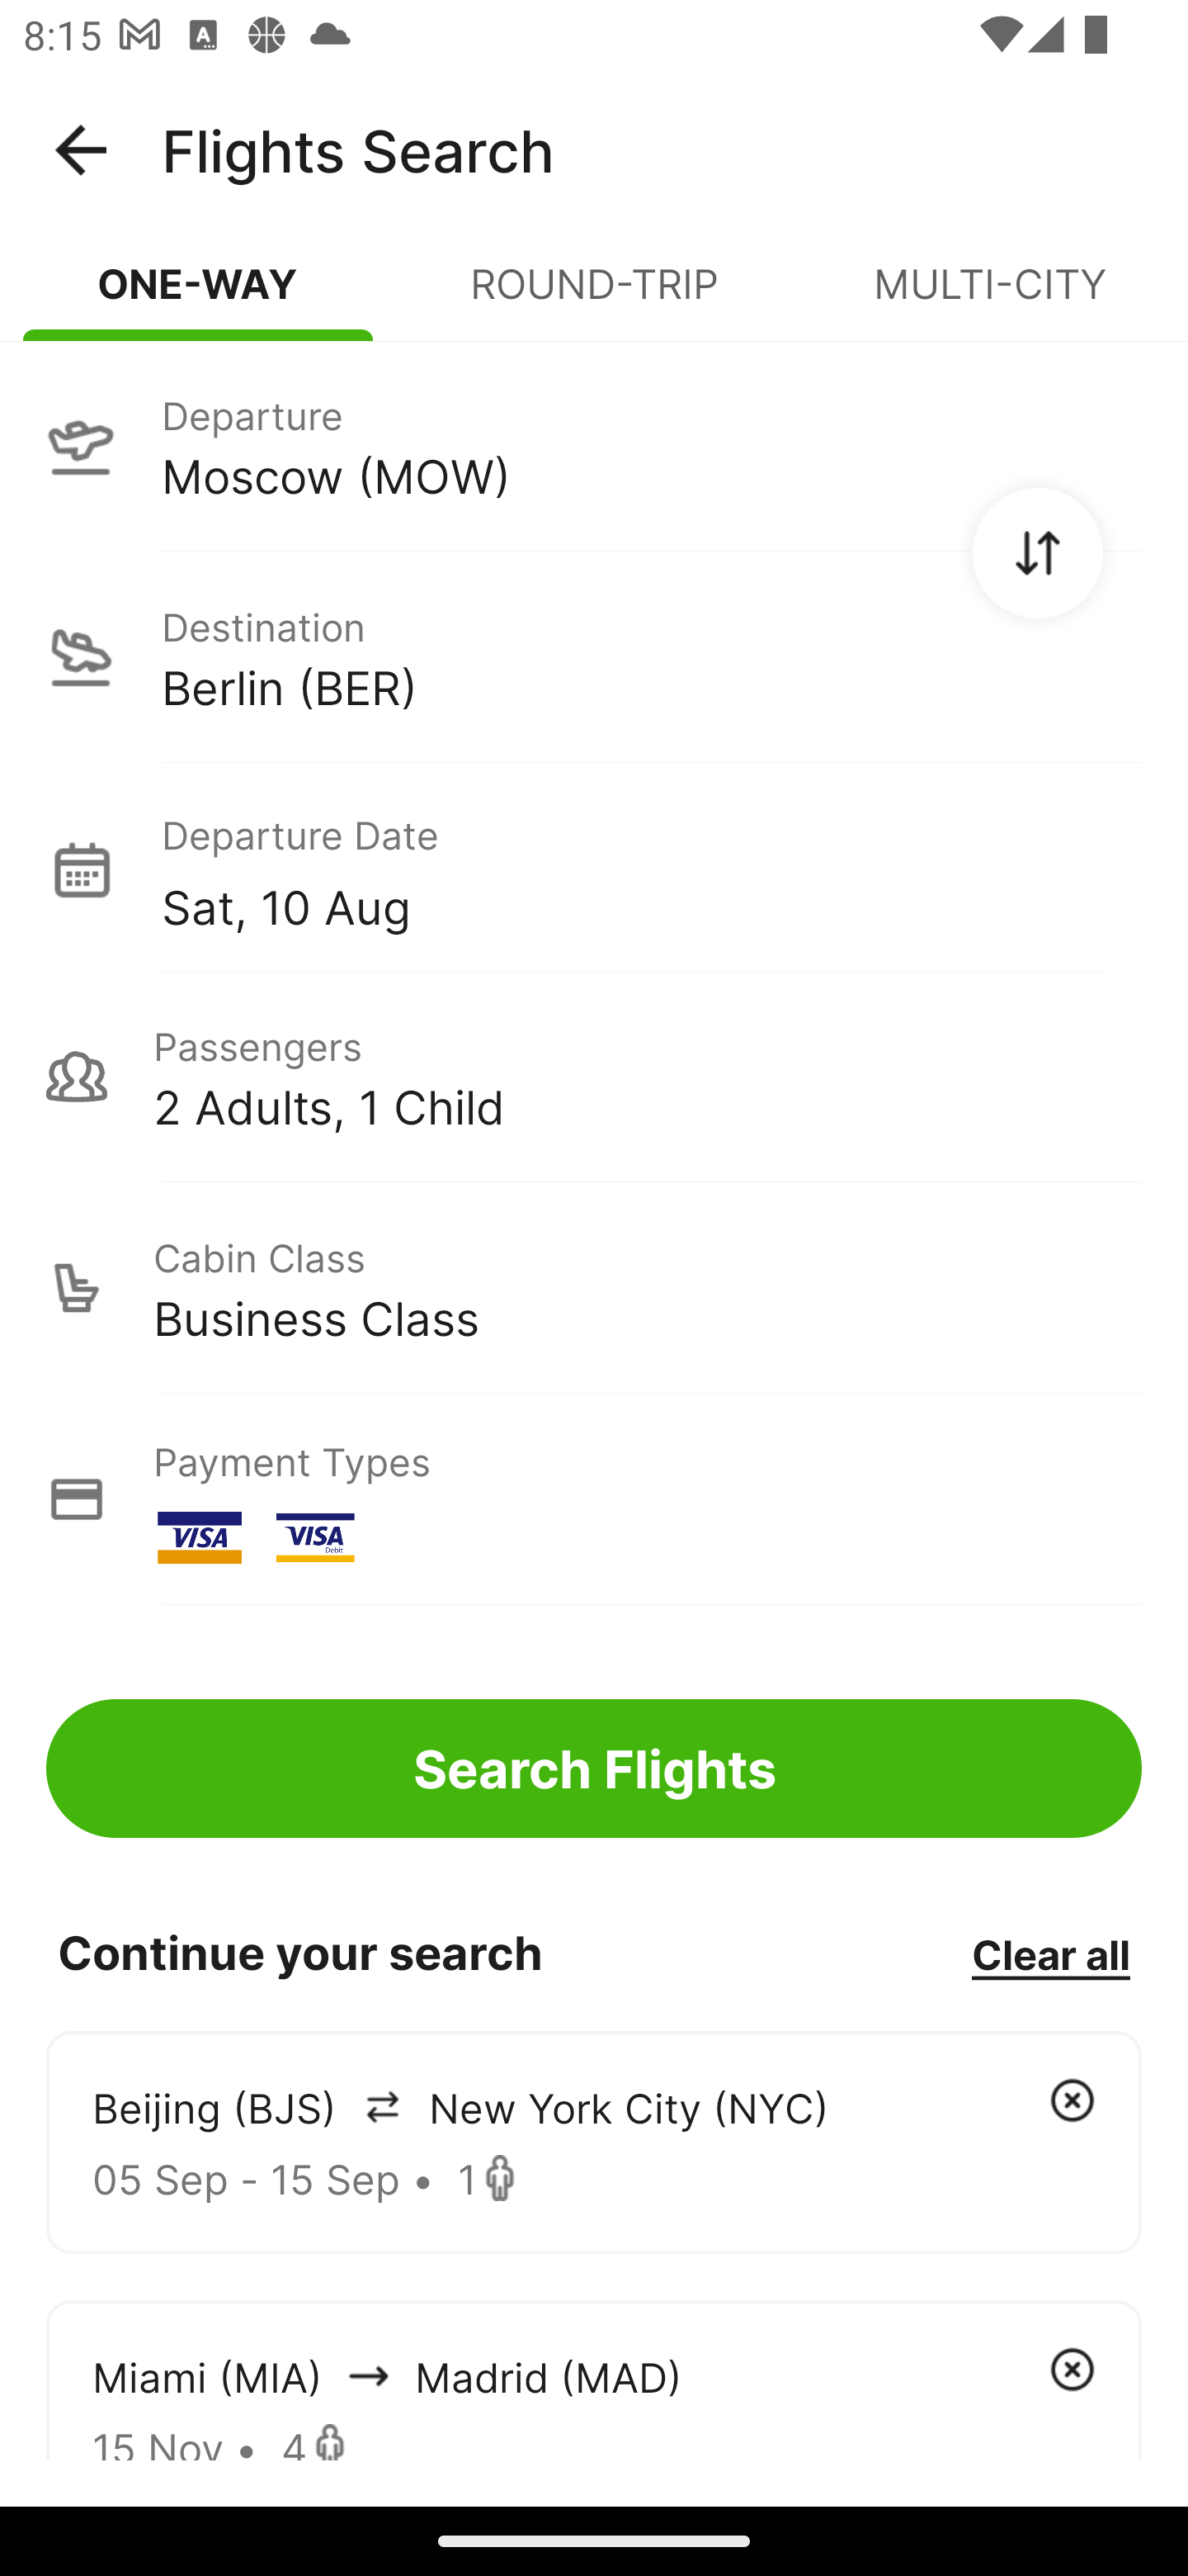  I want to click on Search Flights, so click(594, 1769).